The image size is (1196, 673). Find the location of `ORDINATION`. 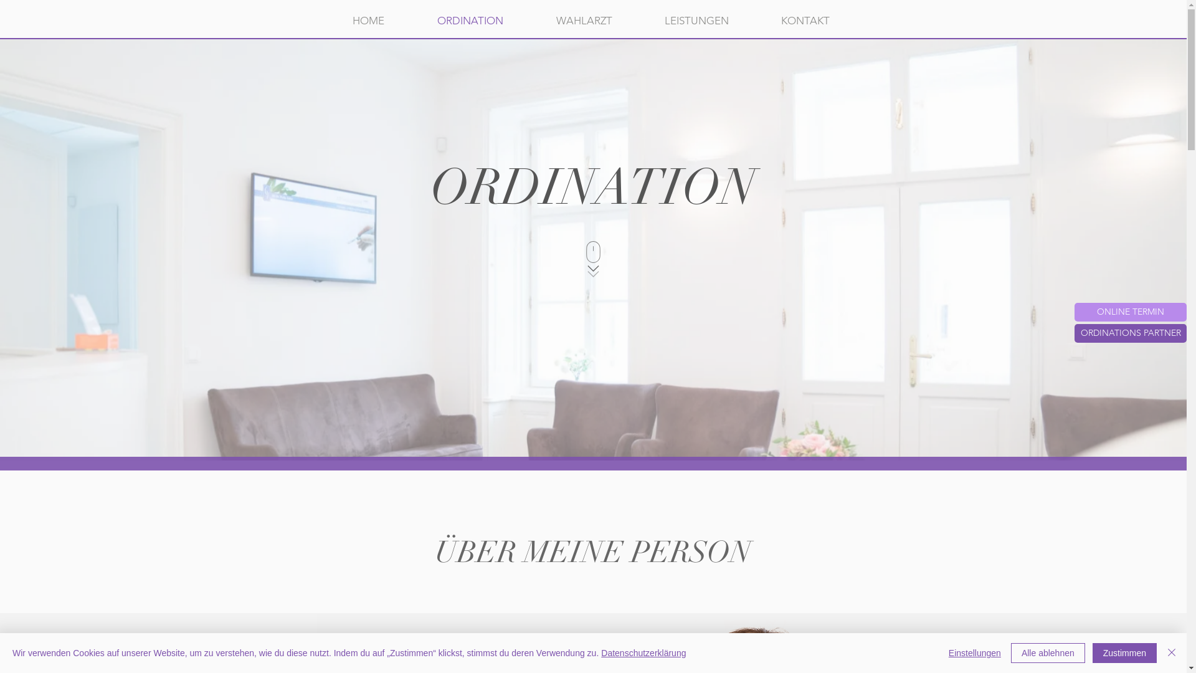

ORDINATION is located at coordinates (471, 21).